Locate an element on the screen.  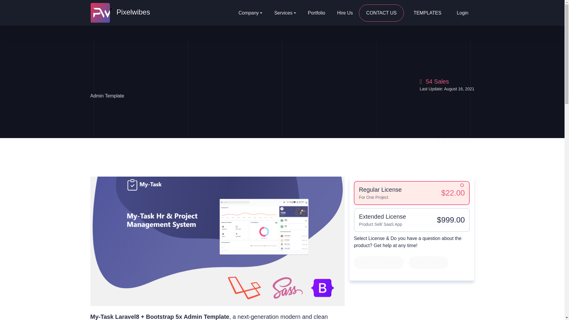
LIVE PREVIEW is located at coordinates (454, 141).